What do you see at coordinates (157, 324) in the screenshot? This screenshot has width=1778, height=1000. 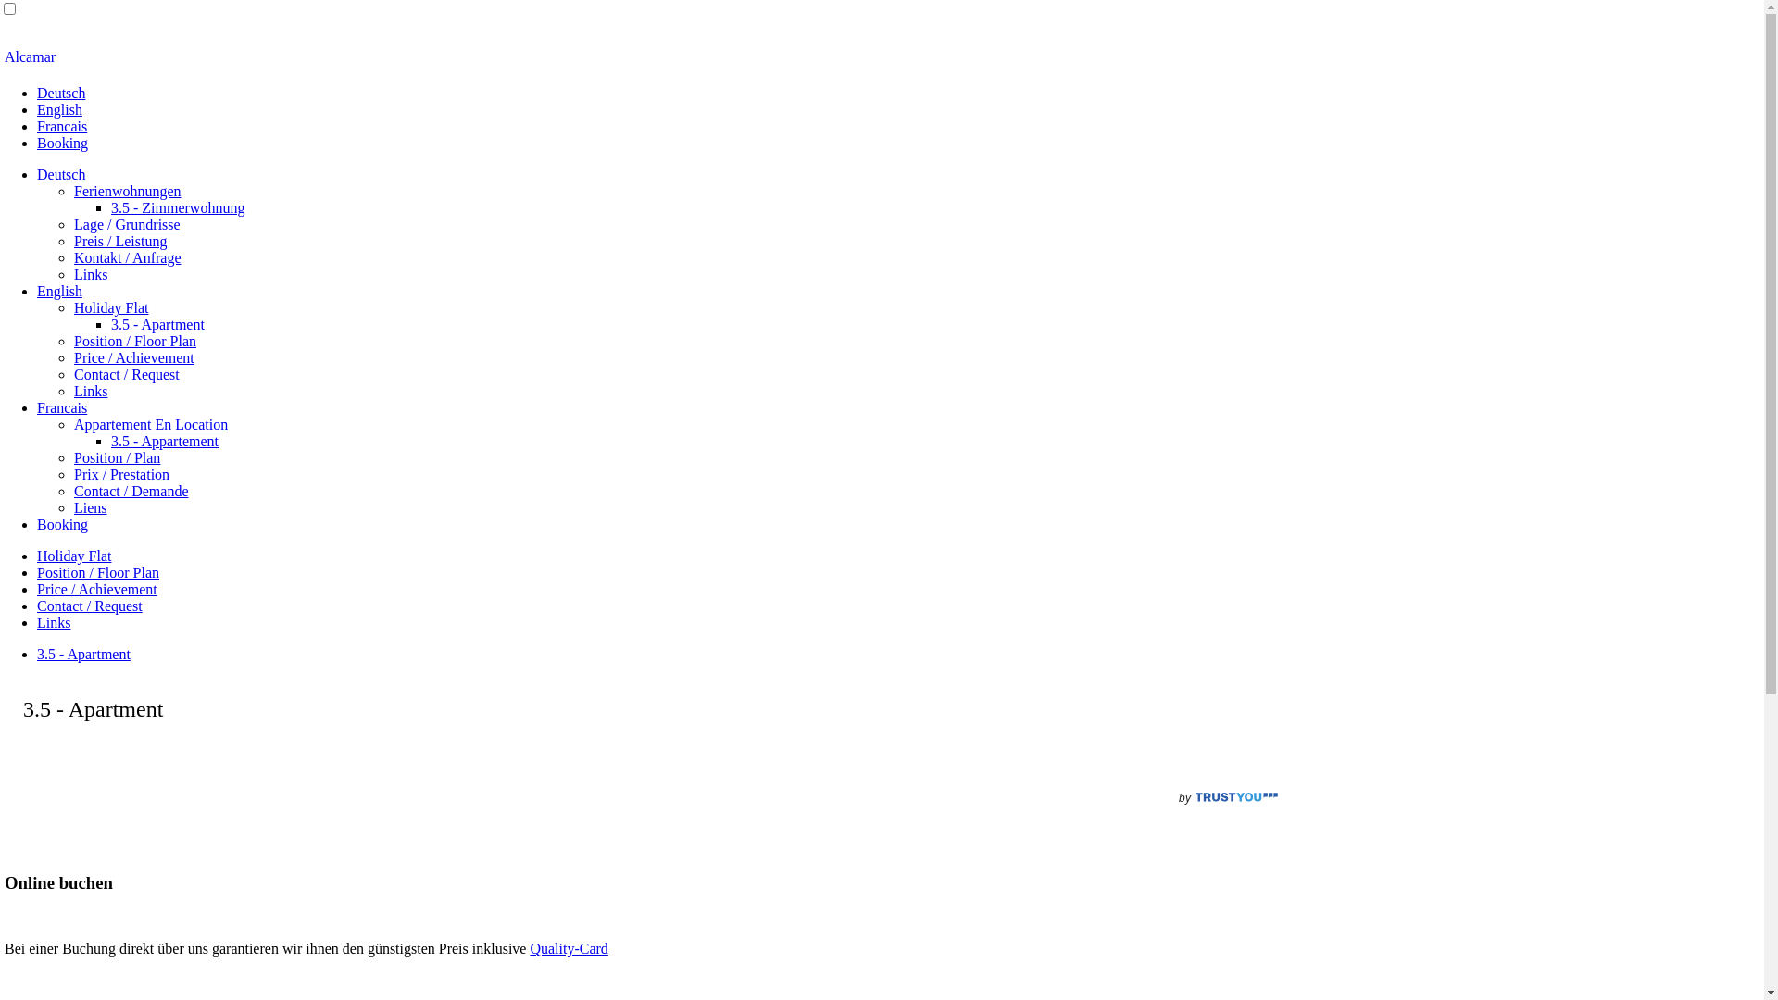 I see `3.5 - Apartment` at bounding box center [157, 324].